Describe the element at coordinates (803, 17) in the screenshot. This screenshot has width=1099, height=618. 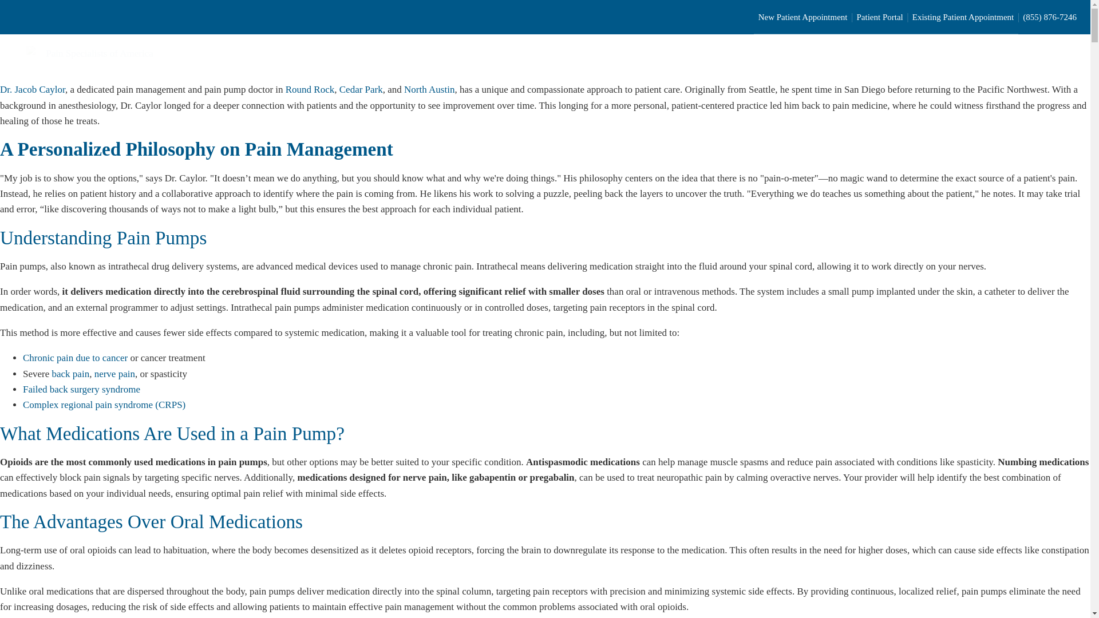
I see `New Patient Appointment` at that location.